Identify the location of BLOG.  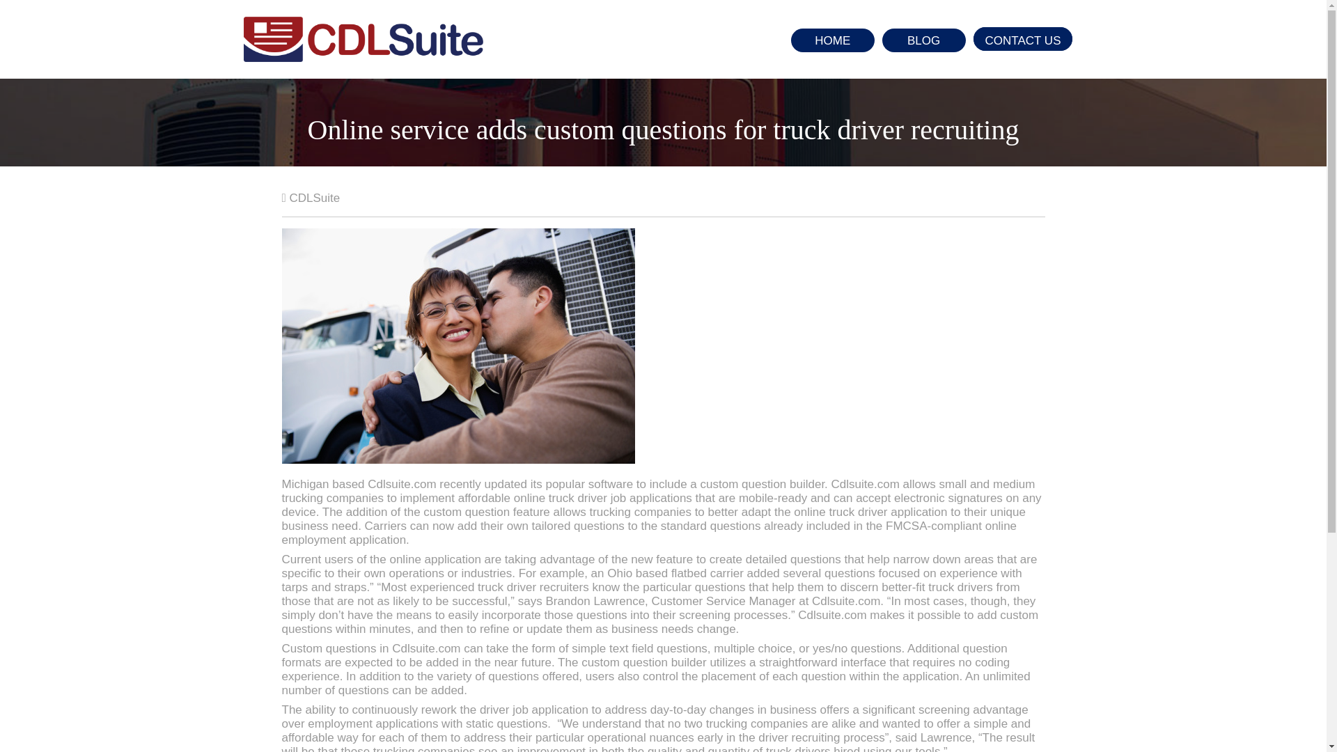
(923, 40).